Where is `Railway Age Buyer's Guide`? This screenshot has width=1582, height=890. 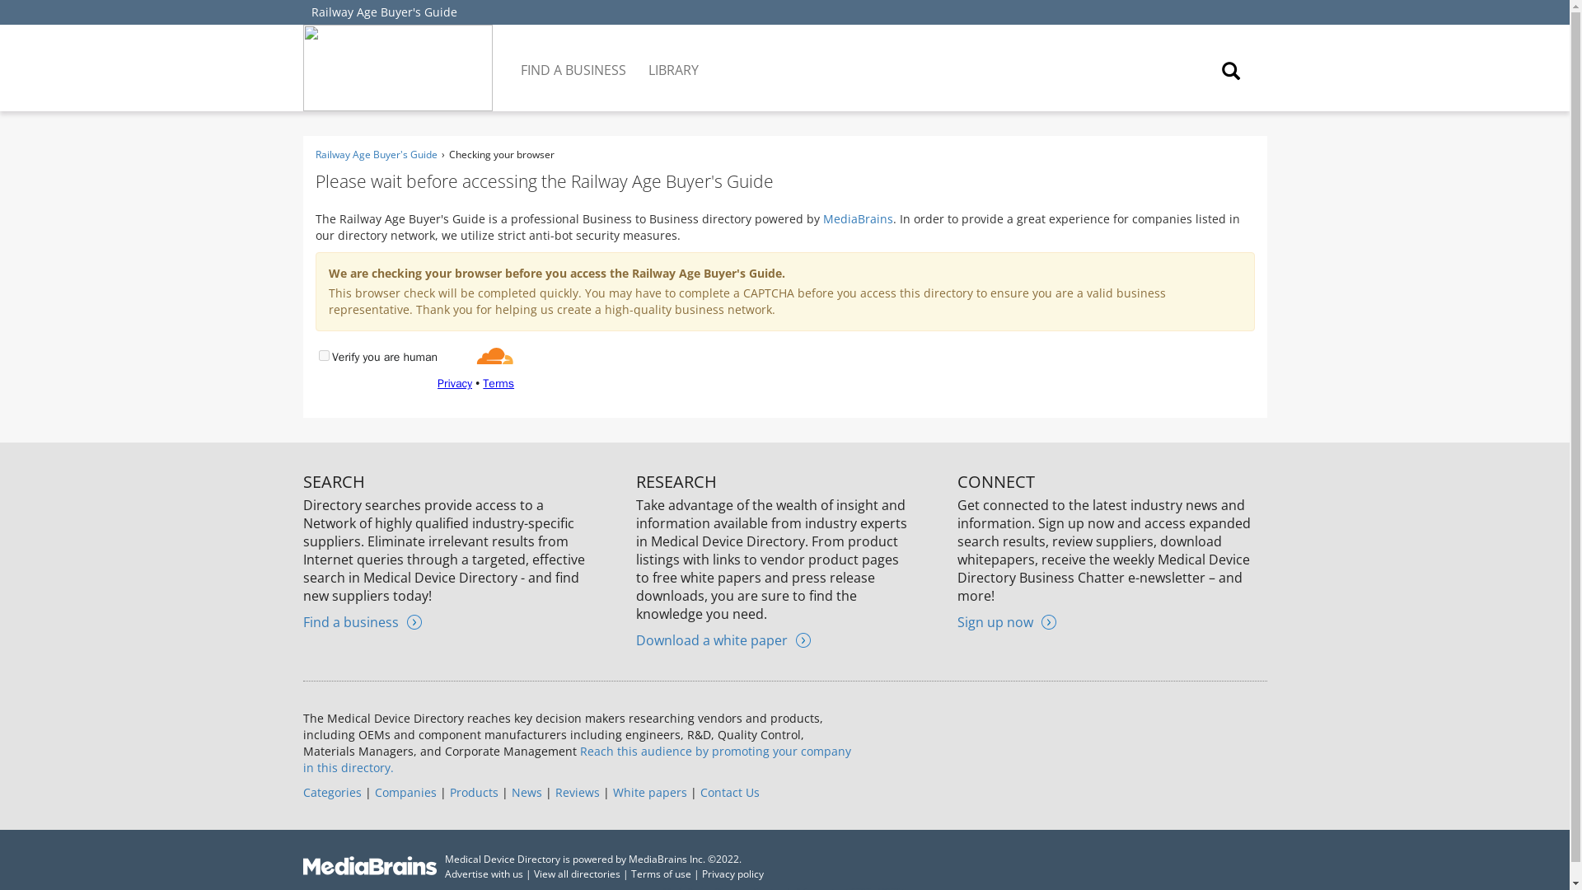 Railway Age Buyer's Guide is located at coordinates (384, 12).